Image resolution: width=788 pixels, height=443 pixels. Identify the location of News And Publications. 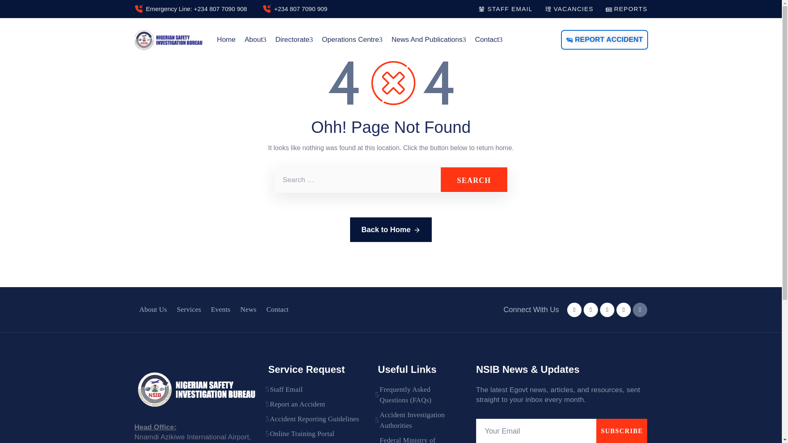
(428, 40).